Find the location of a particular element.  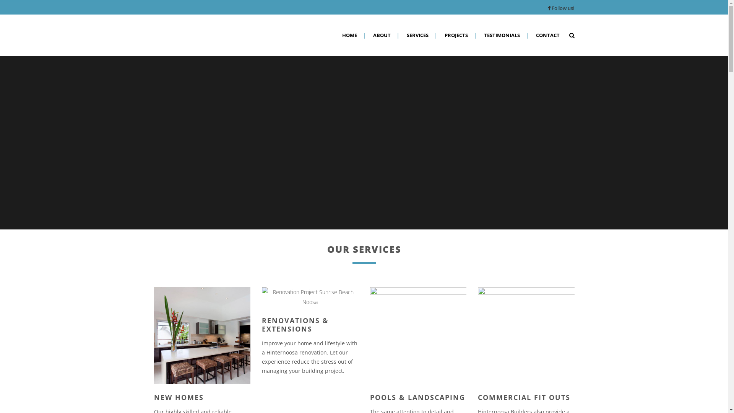

PROJECTS is located at coordinates (456, 35).